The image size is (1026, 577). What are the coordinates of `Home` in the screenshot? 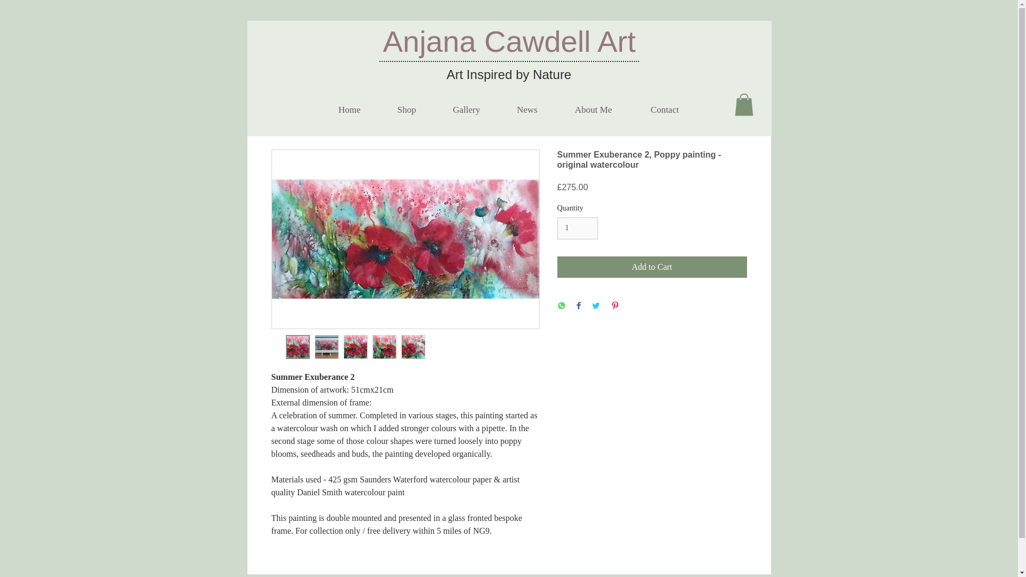 It's located at (348, 110).